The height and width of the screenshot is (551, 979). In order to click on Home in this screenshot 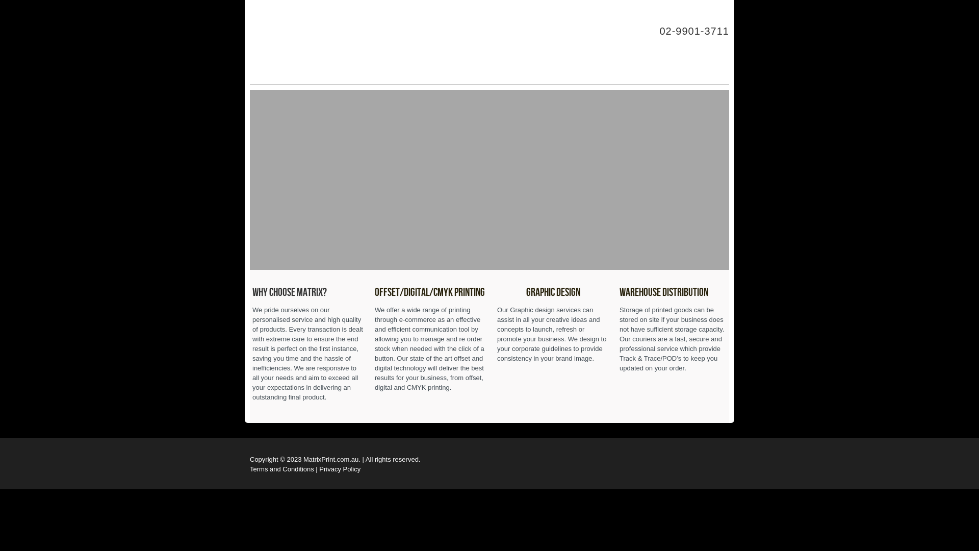, I will do `click(361, 10)`.